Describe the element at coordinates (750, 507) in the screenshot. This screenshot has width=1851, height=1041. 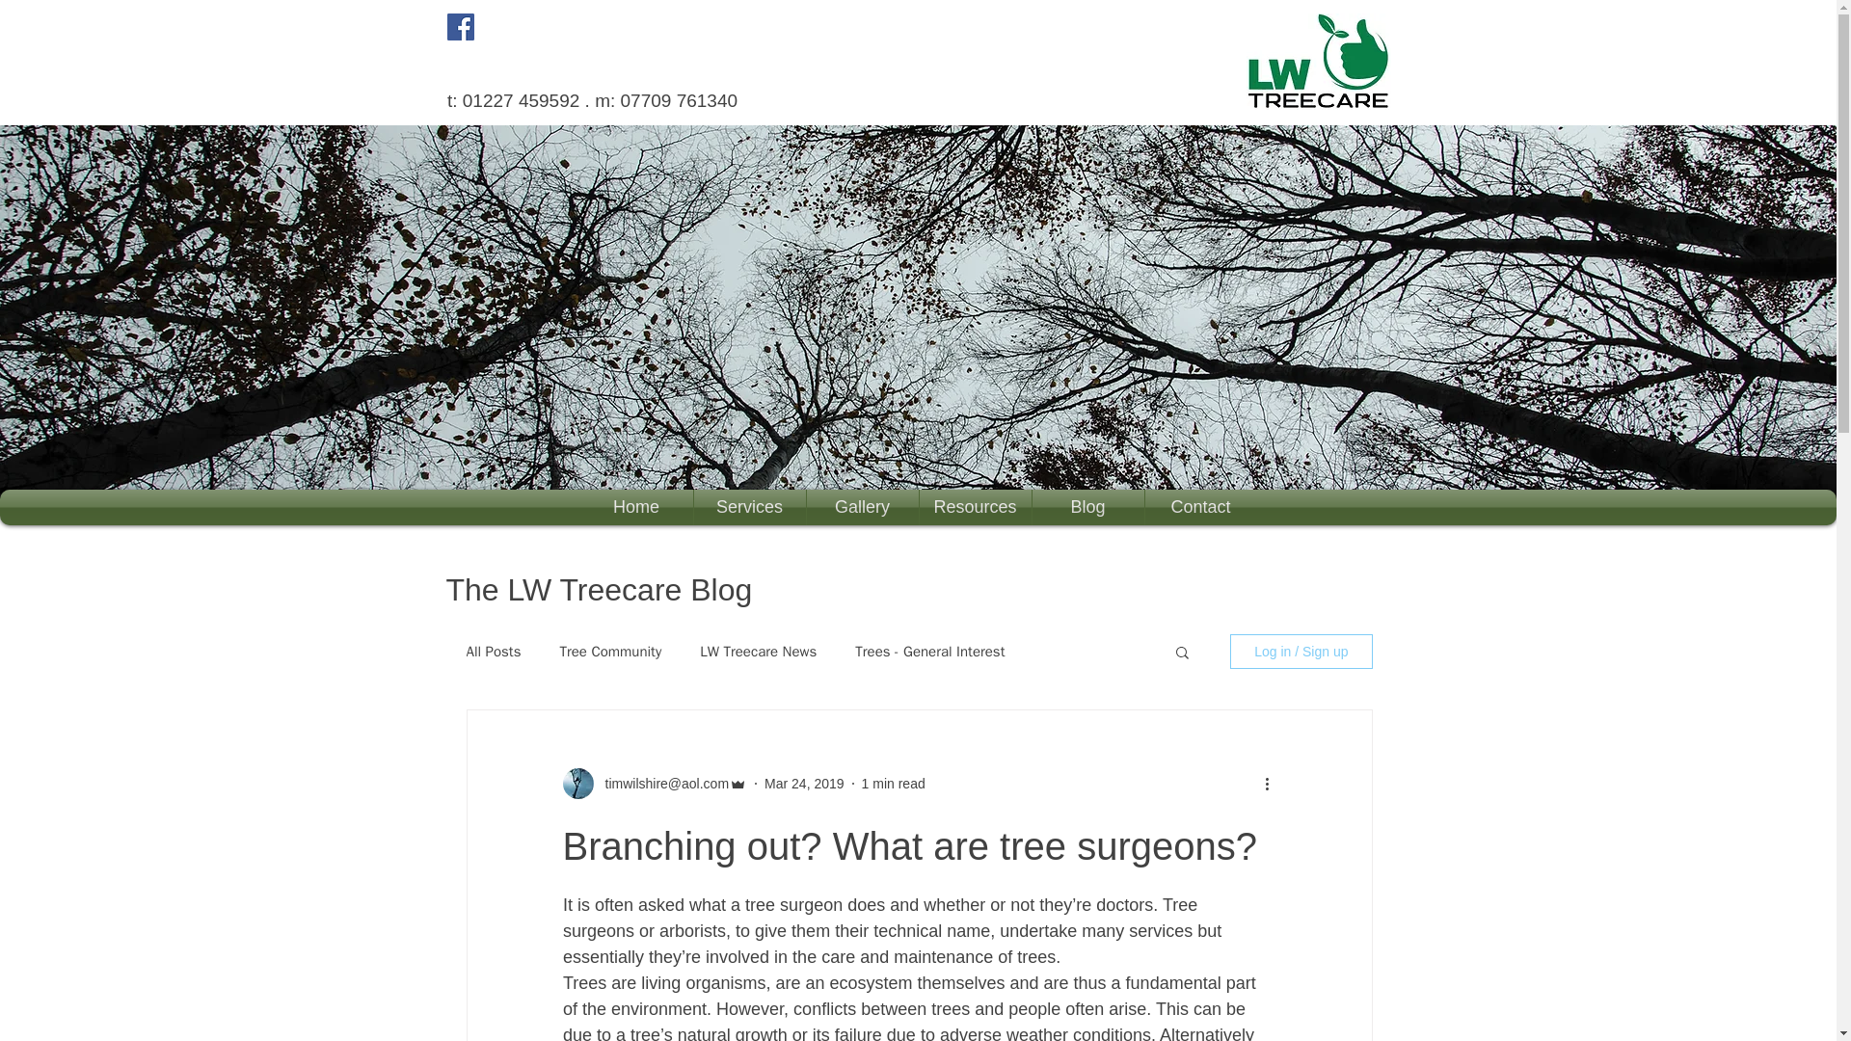
I see `Services` at that location.